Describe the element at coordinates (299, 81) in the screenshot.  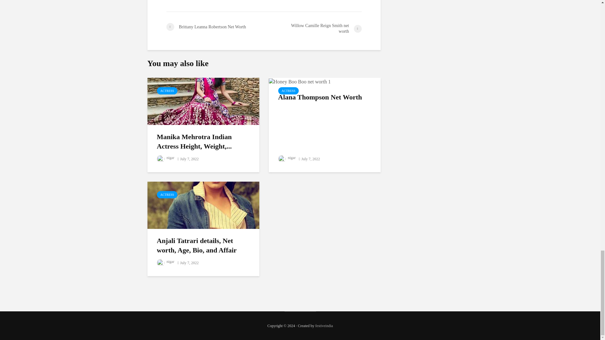
I see `Alana Thompson Net Worth` at that location.